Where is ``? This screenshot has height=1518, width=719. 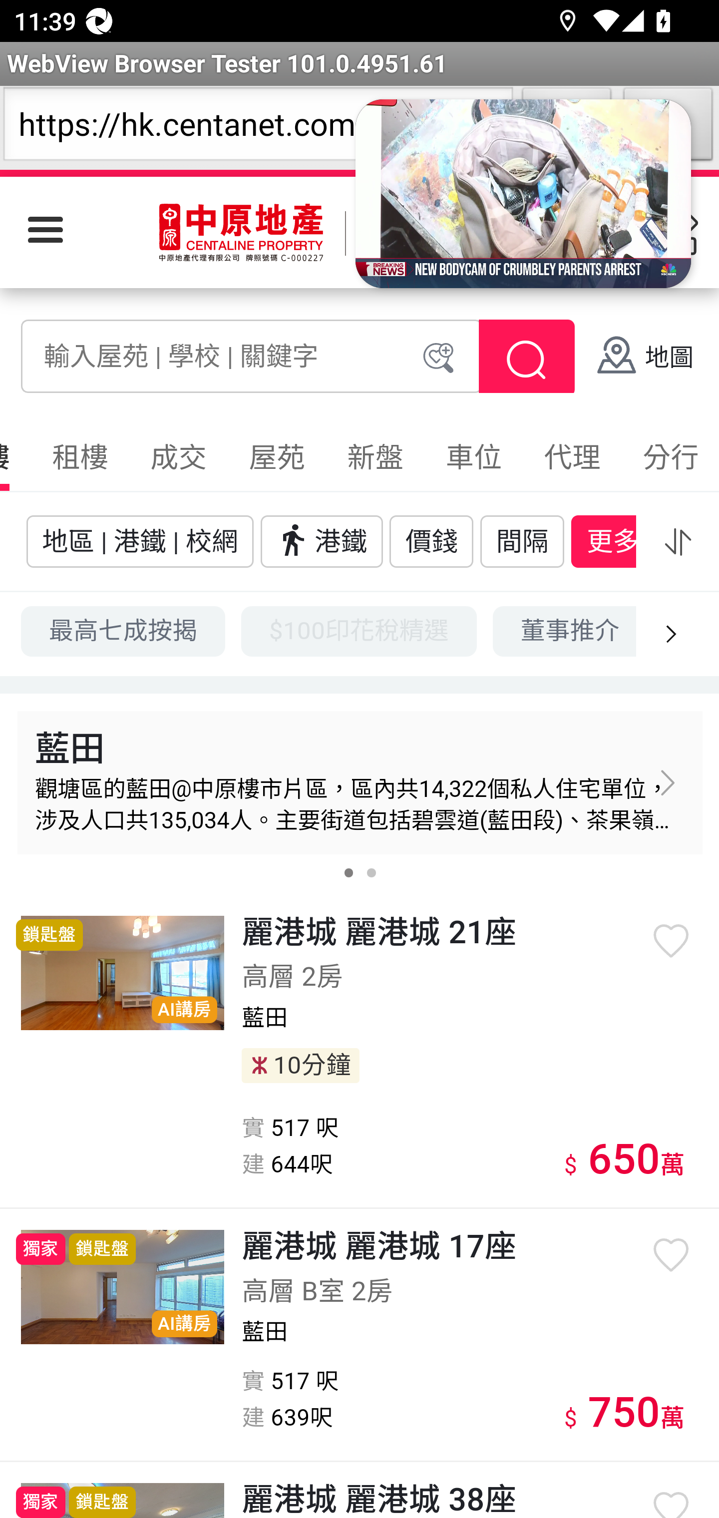
 is located at coordinates (667, 782).